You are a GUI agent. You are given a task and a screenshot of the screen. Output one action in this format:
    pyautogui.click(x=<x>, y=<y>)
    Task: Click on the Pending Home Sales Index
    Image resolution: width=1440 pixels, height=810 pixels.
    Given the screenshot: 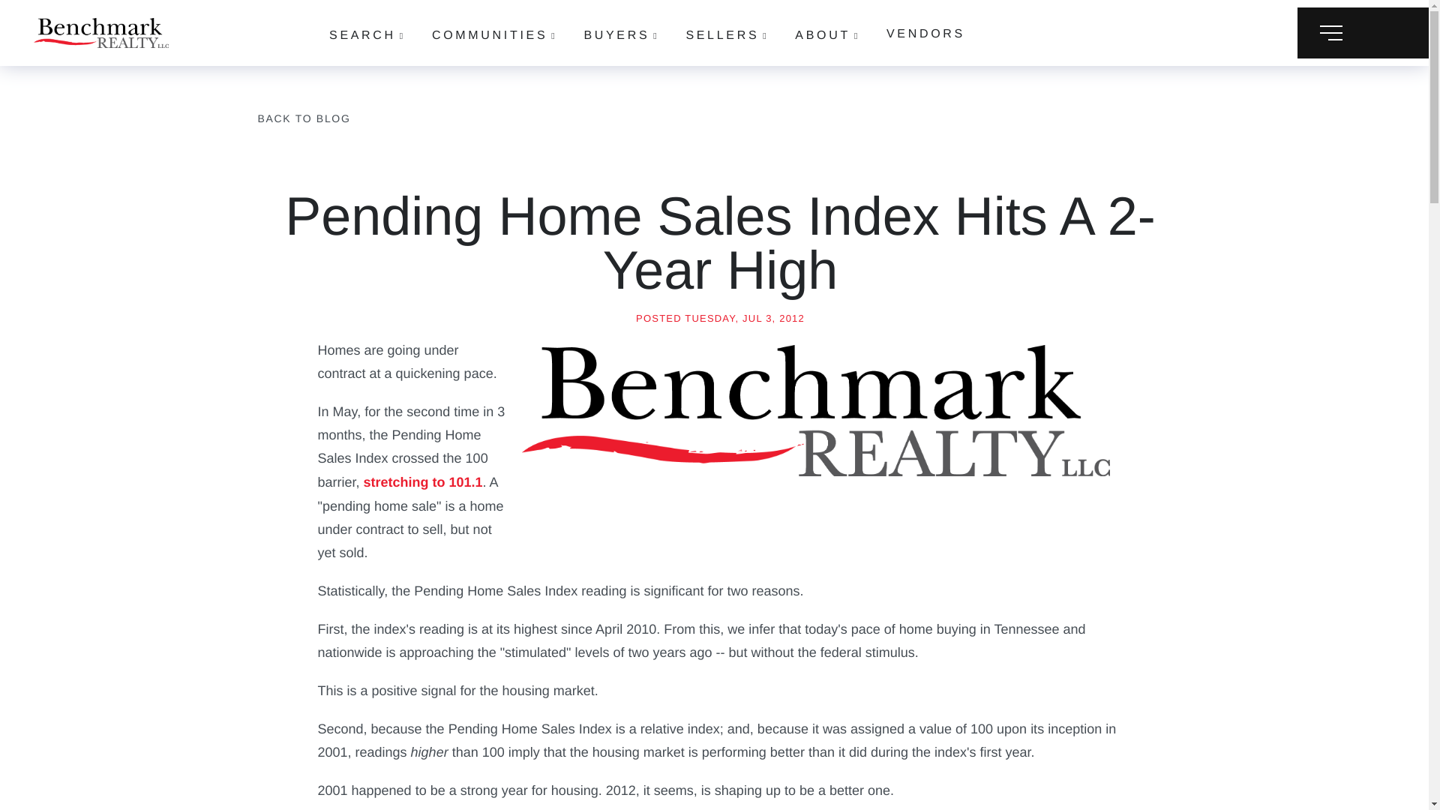 What is the action you would take?
    pyautogui.click(x=816, y=410)
    